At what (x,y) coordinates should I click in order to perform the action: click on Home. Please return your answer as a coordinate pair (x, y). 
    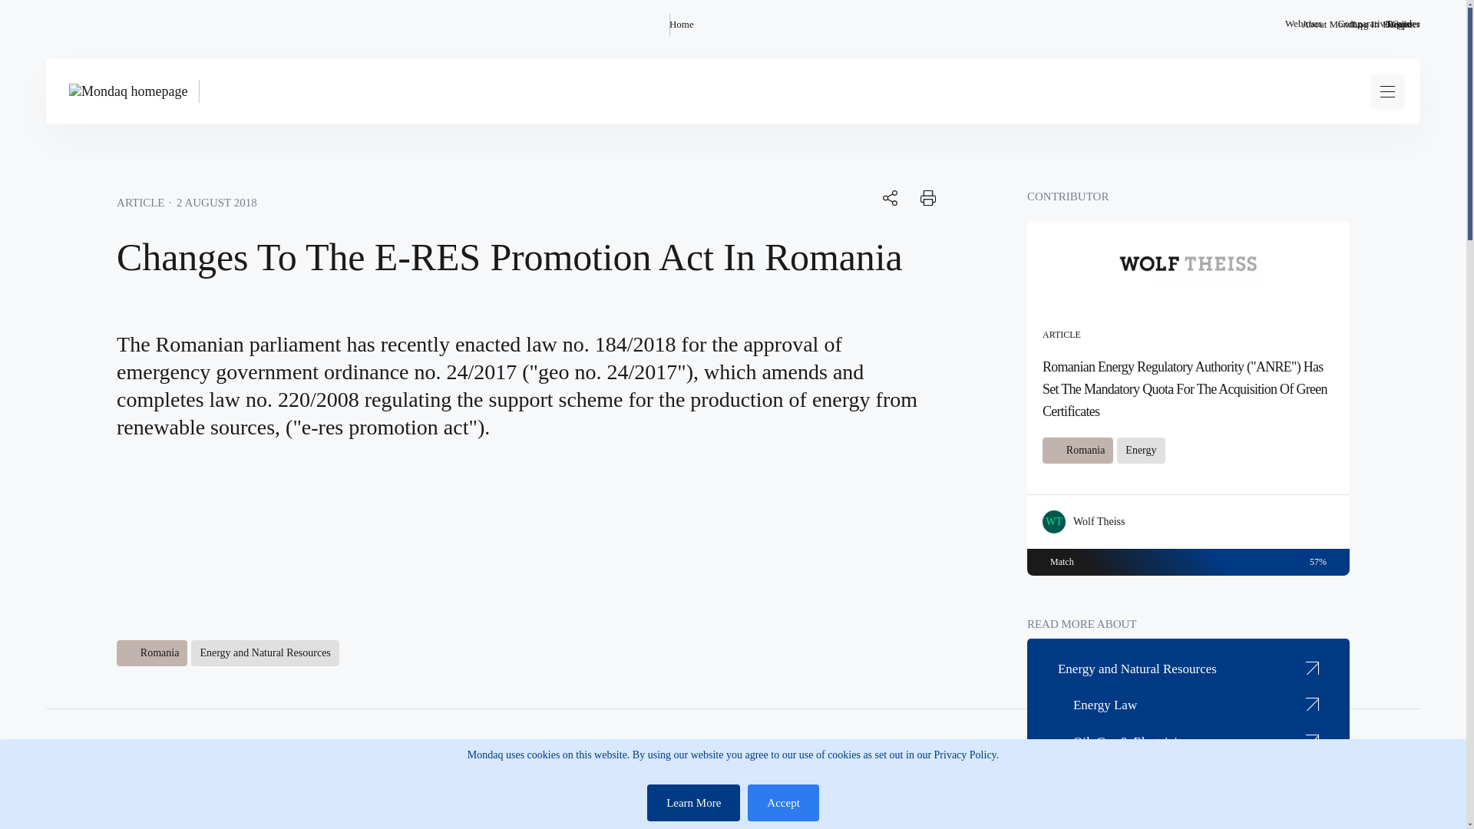
    Looking at the image, I should click on (682, 24).